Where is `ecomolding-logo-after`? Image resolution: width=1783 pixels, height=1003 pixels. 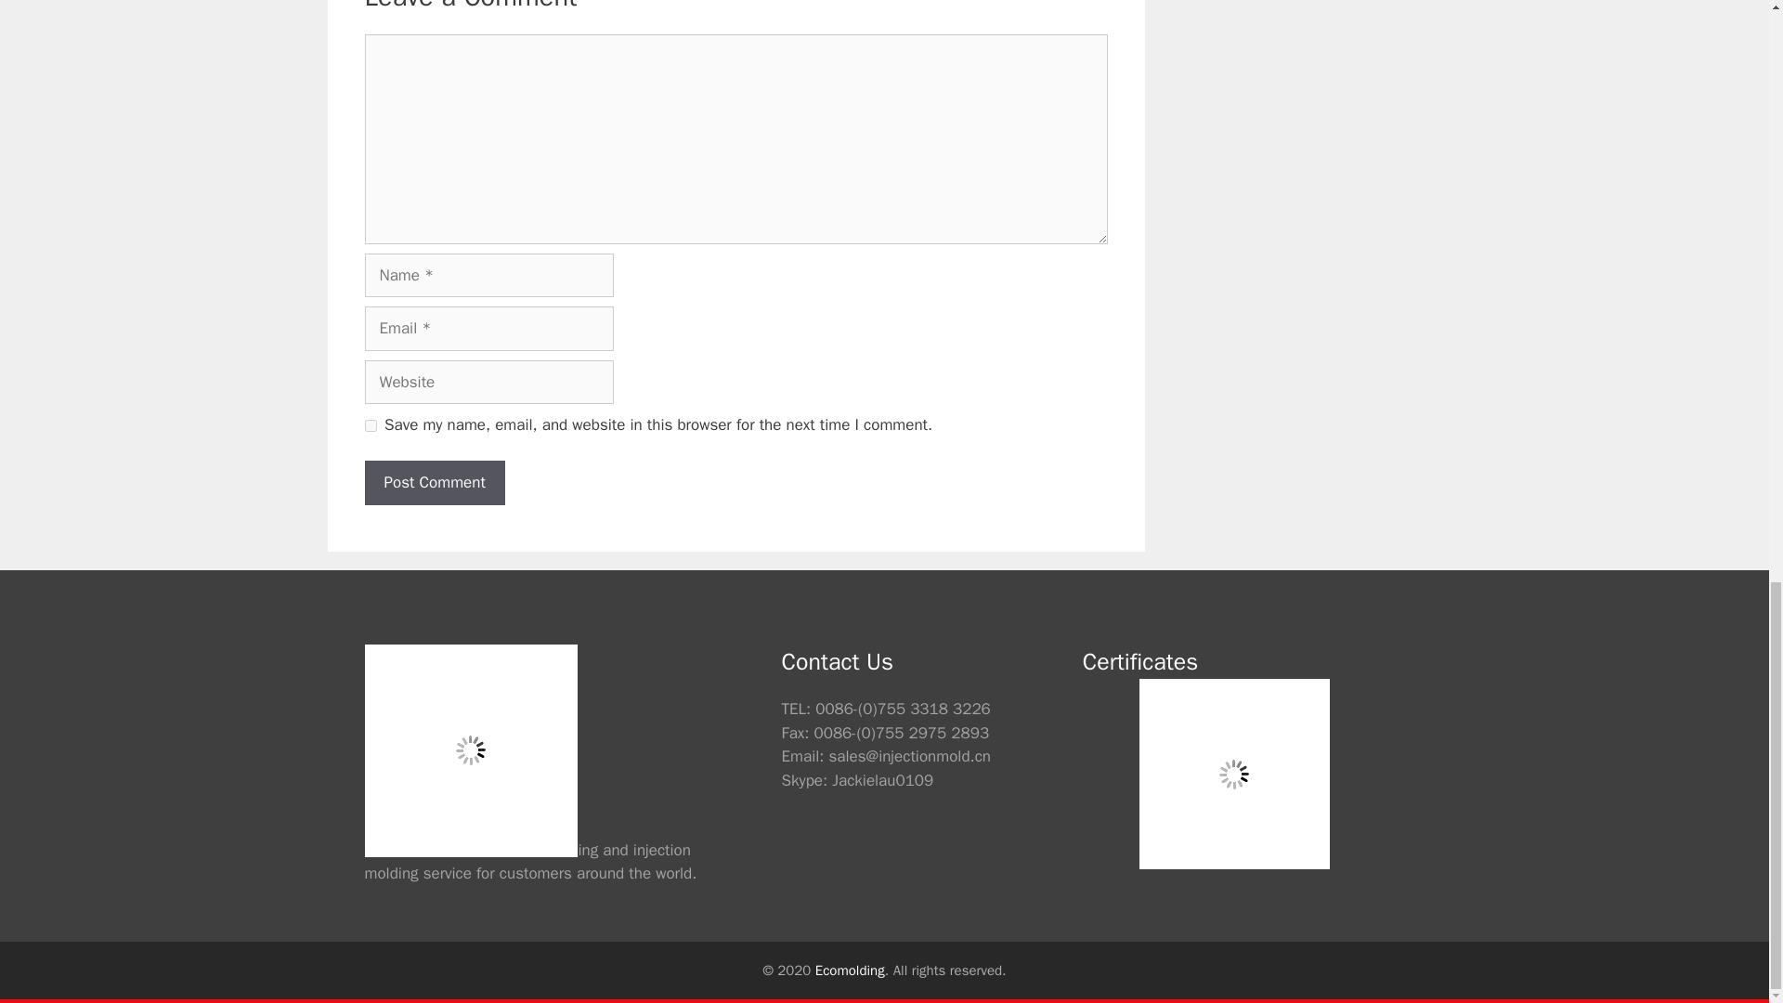
ecomolding-logo-after is located at coordinates (470, 750).